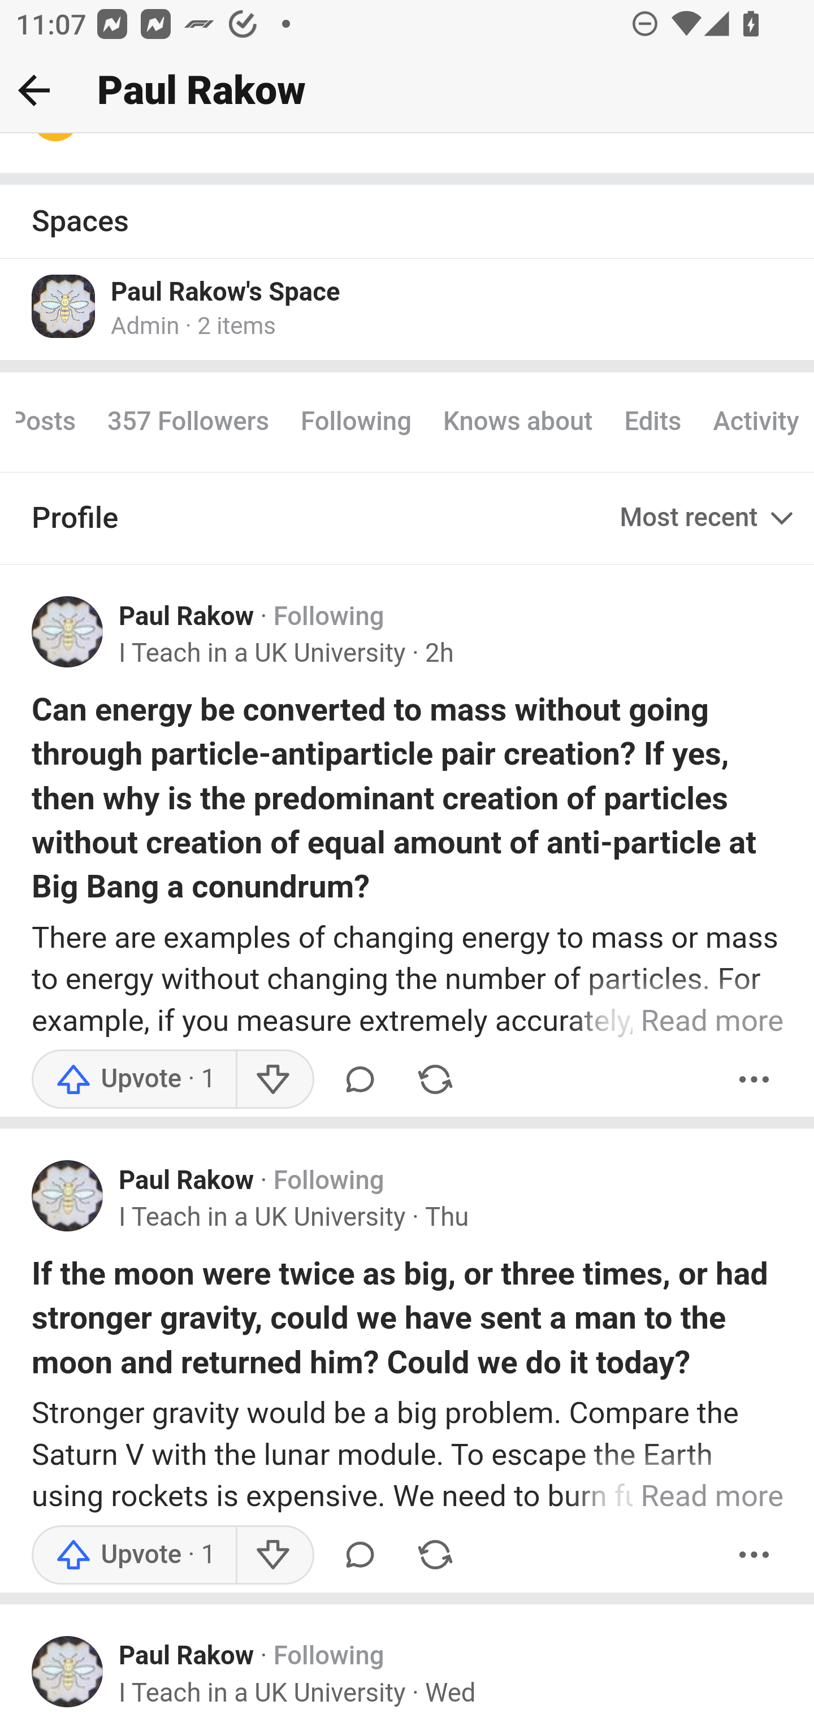  Describe the element at coordinates (187, 1658) in the screenshot. I see `Paul Rakow` at that location.